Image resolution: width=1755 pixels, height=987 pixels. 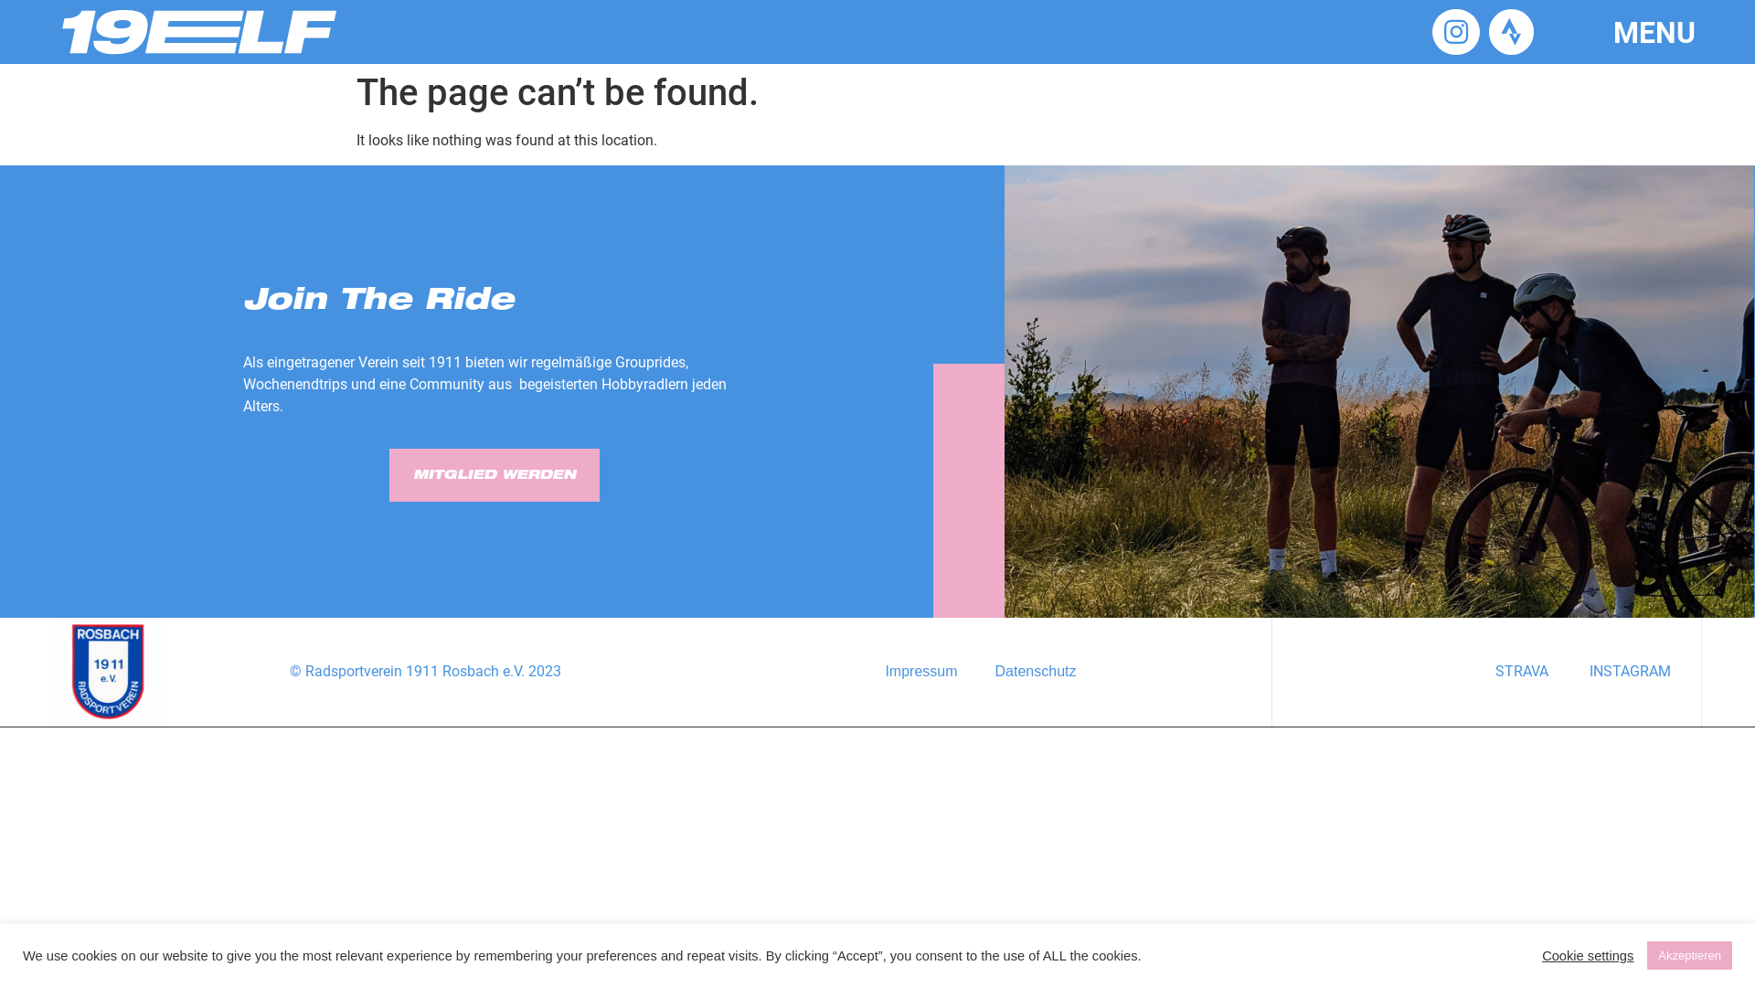 I want to click on INSTAGRAM, so click(x=1631, y=672).